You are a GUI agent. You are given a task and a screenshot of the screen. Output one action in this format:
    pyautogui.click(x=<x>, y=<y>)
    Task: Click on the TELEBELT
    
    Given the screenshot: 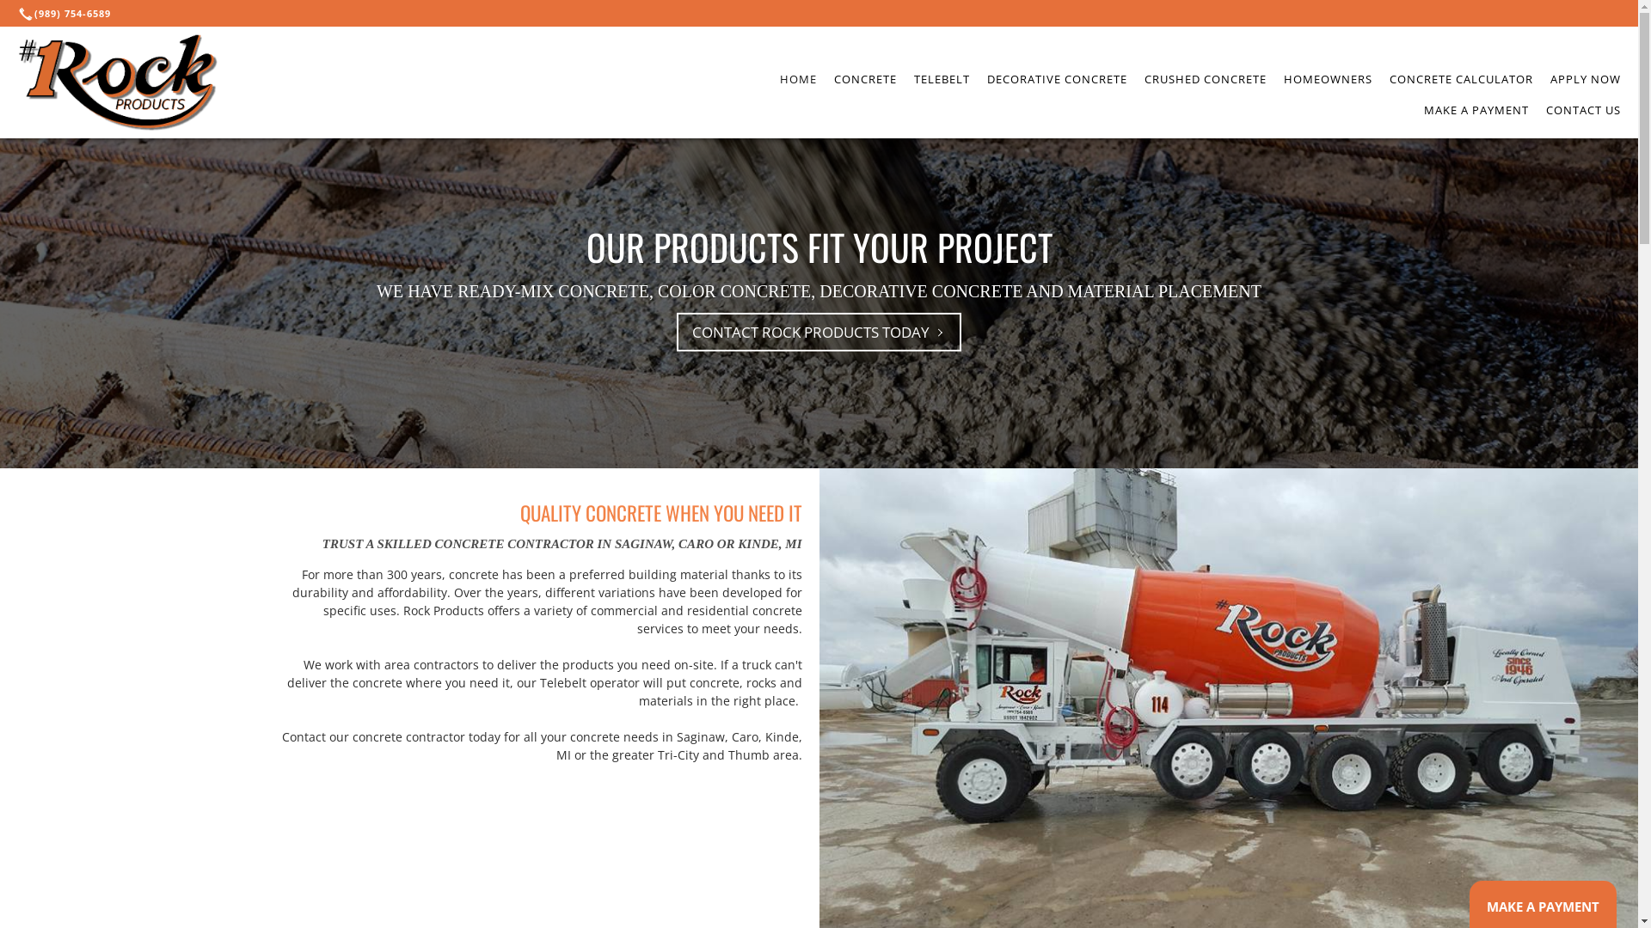 What is the action you would take?
    pyautogui.click(x=942, y=79)
    